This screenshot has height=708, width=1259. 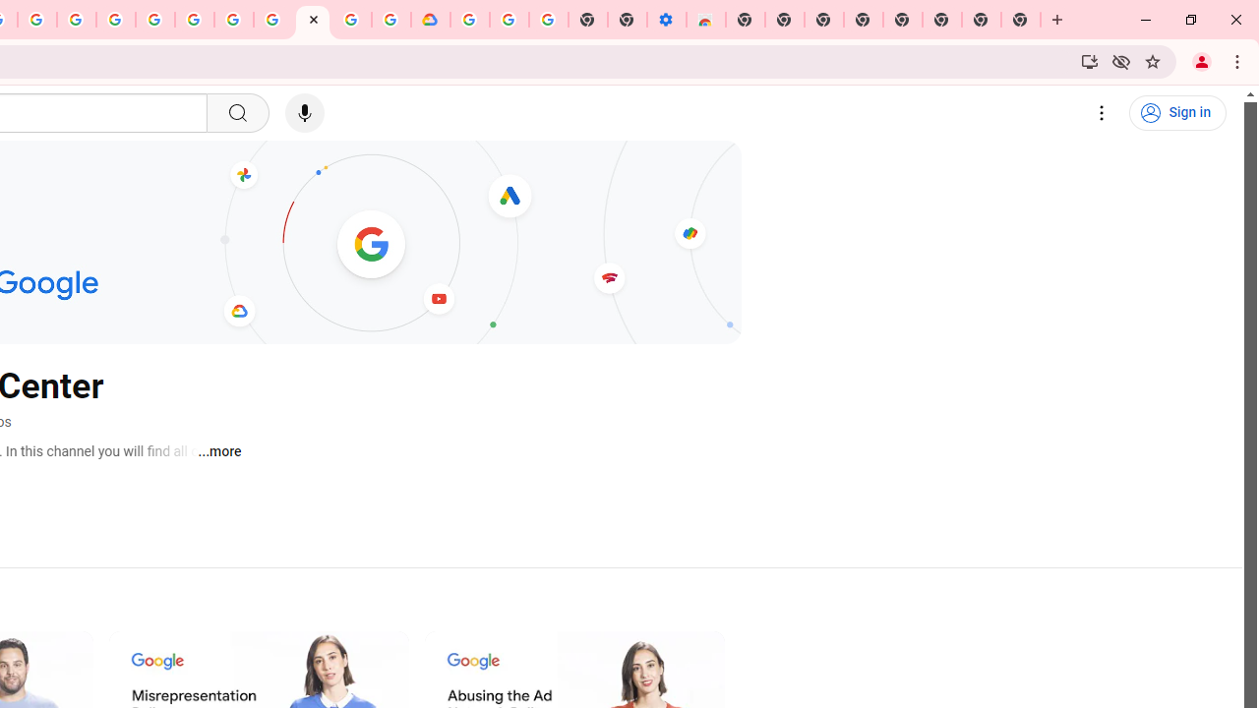 I want to click on Create your Google Account, so click(x=36, y=20).